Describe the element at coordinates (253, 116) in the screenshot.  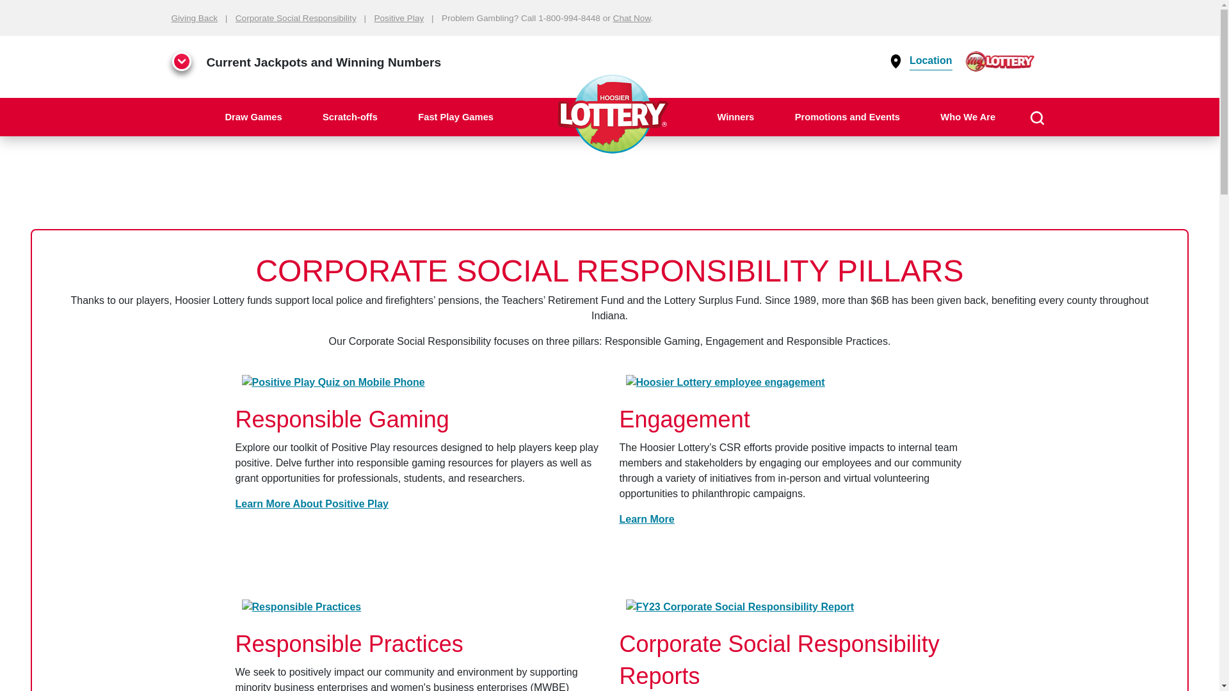
I see `Draw Games` at that location.